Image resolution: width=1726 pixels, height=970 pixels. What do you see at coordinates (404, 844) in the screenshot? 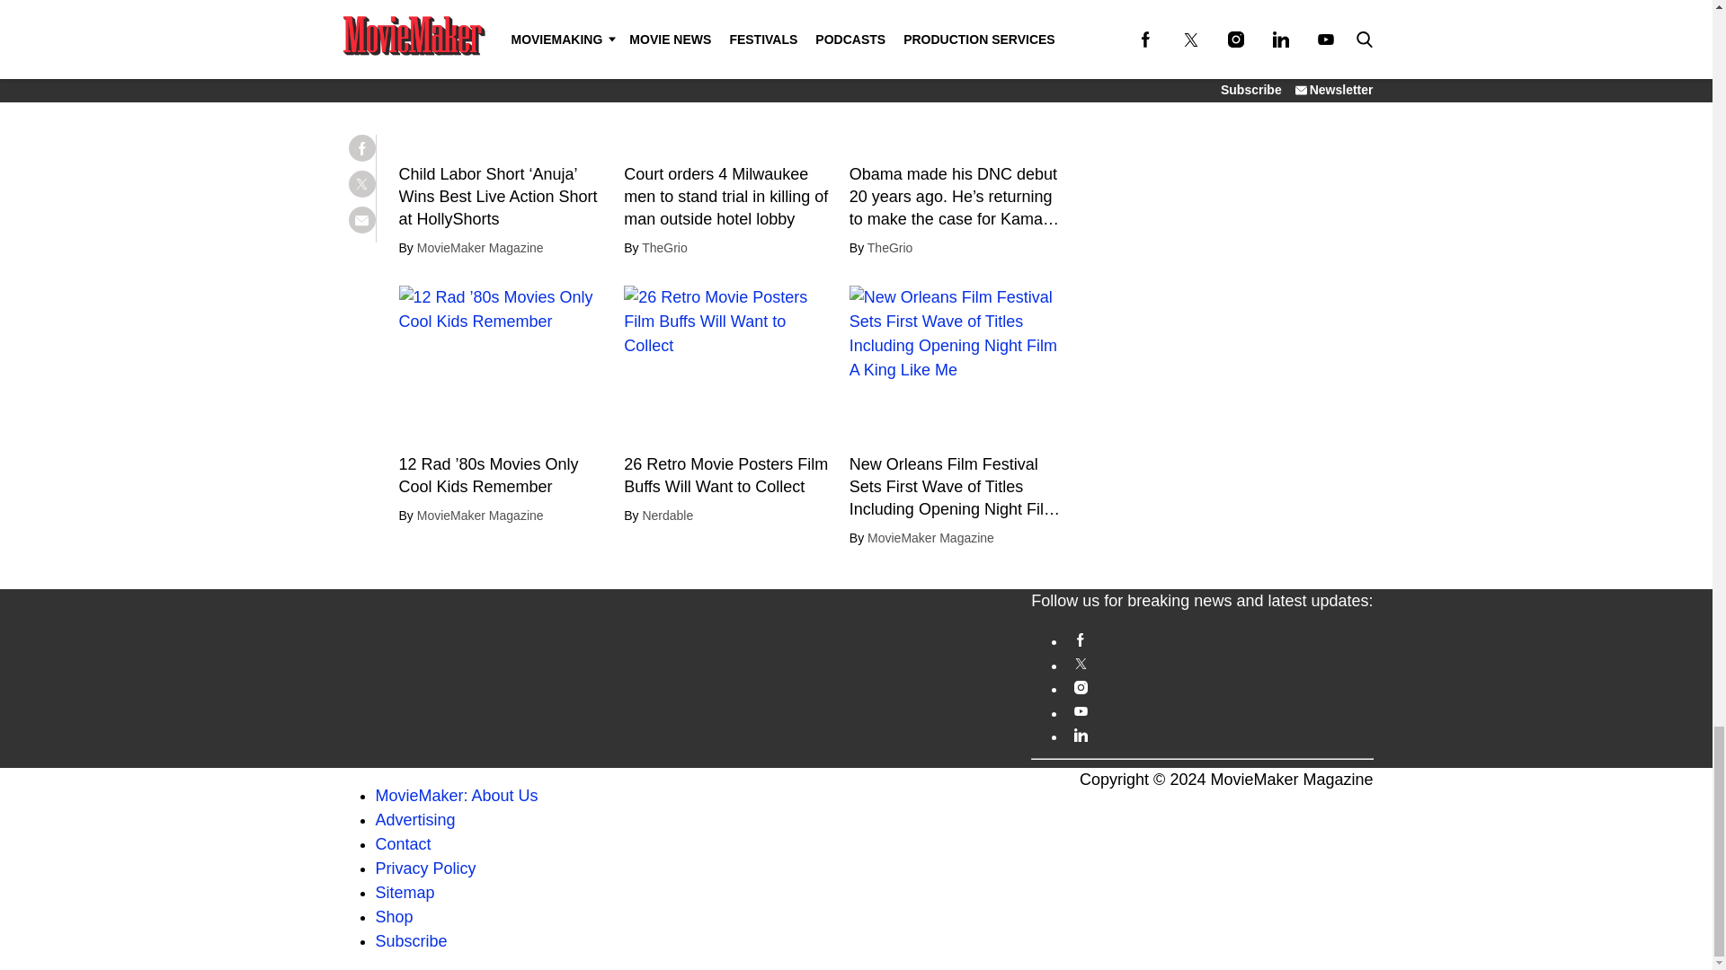
I see `Contact MovieMaker Magazine` at bounding box center [404, 844].